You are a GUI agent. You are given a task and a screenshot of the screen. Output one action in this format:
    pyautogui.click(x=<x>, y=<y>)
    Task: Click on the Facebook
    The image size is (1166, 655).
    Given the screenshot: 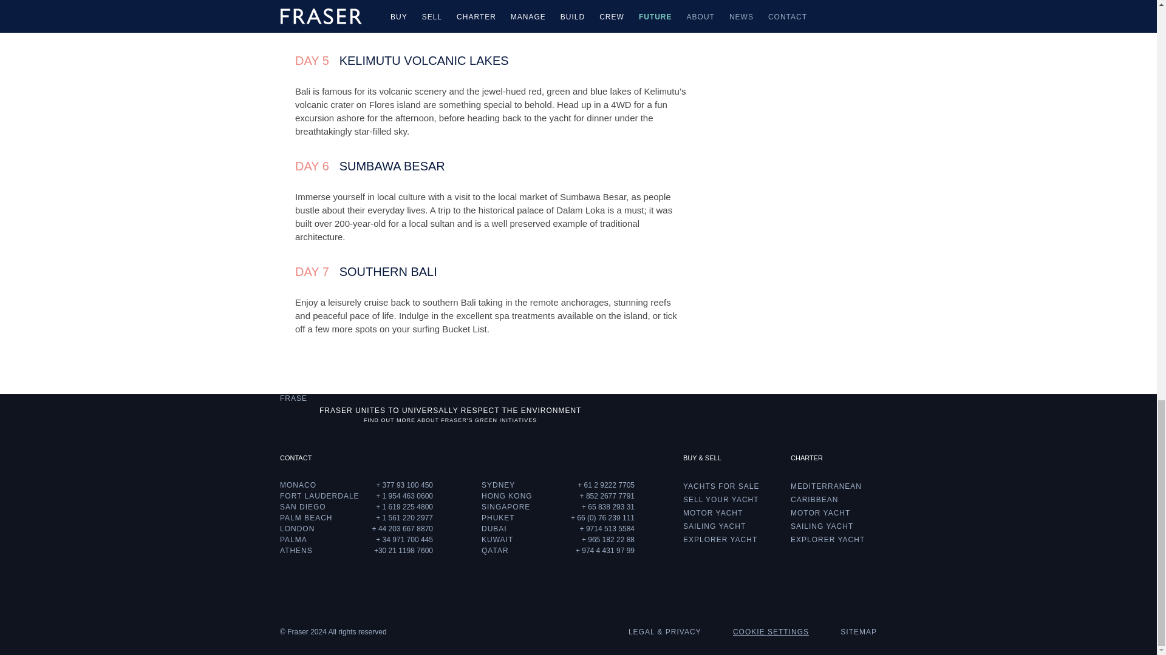 What is the action you would take?
    pyautogui.click(x=755, y=416)
    